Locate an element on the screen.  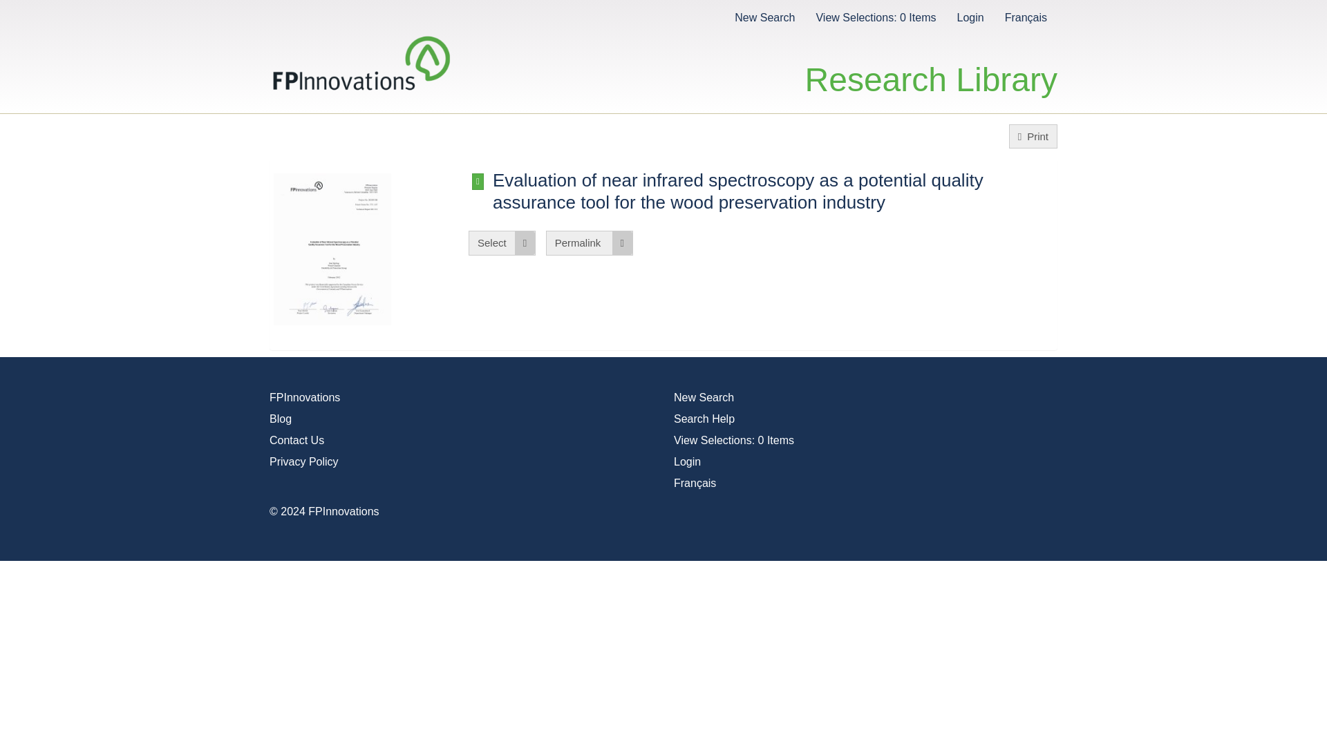
Permalink is located at coordinates (589, 242).